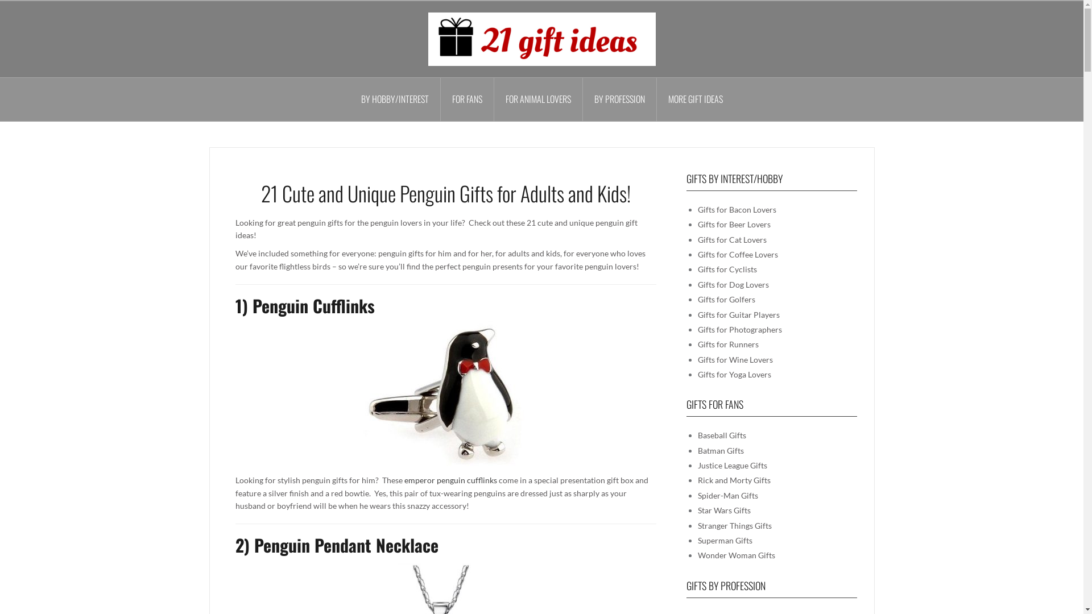  I want to click on Gifts for Guitar Players, so click(738, 315).